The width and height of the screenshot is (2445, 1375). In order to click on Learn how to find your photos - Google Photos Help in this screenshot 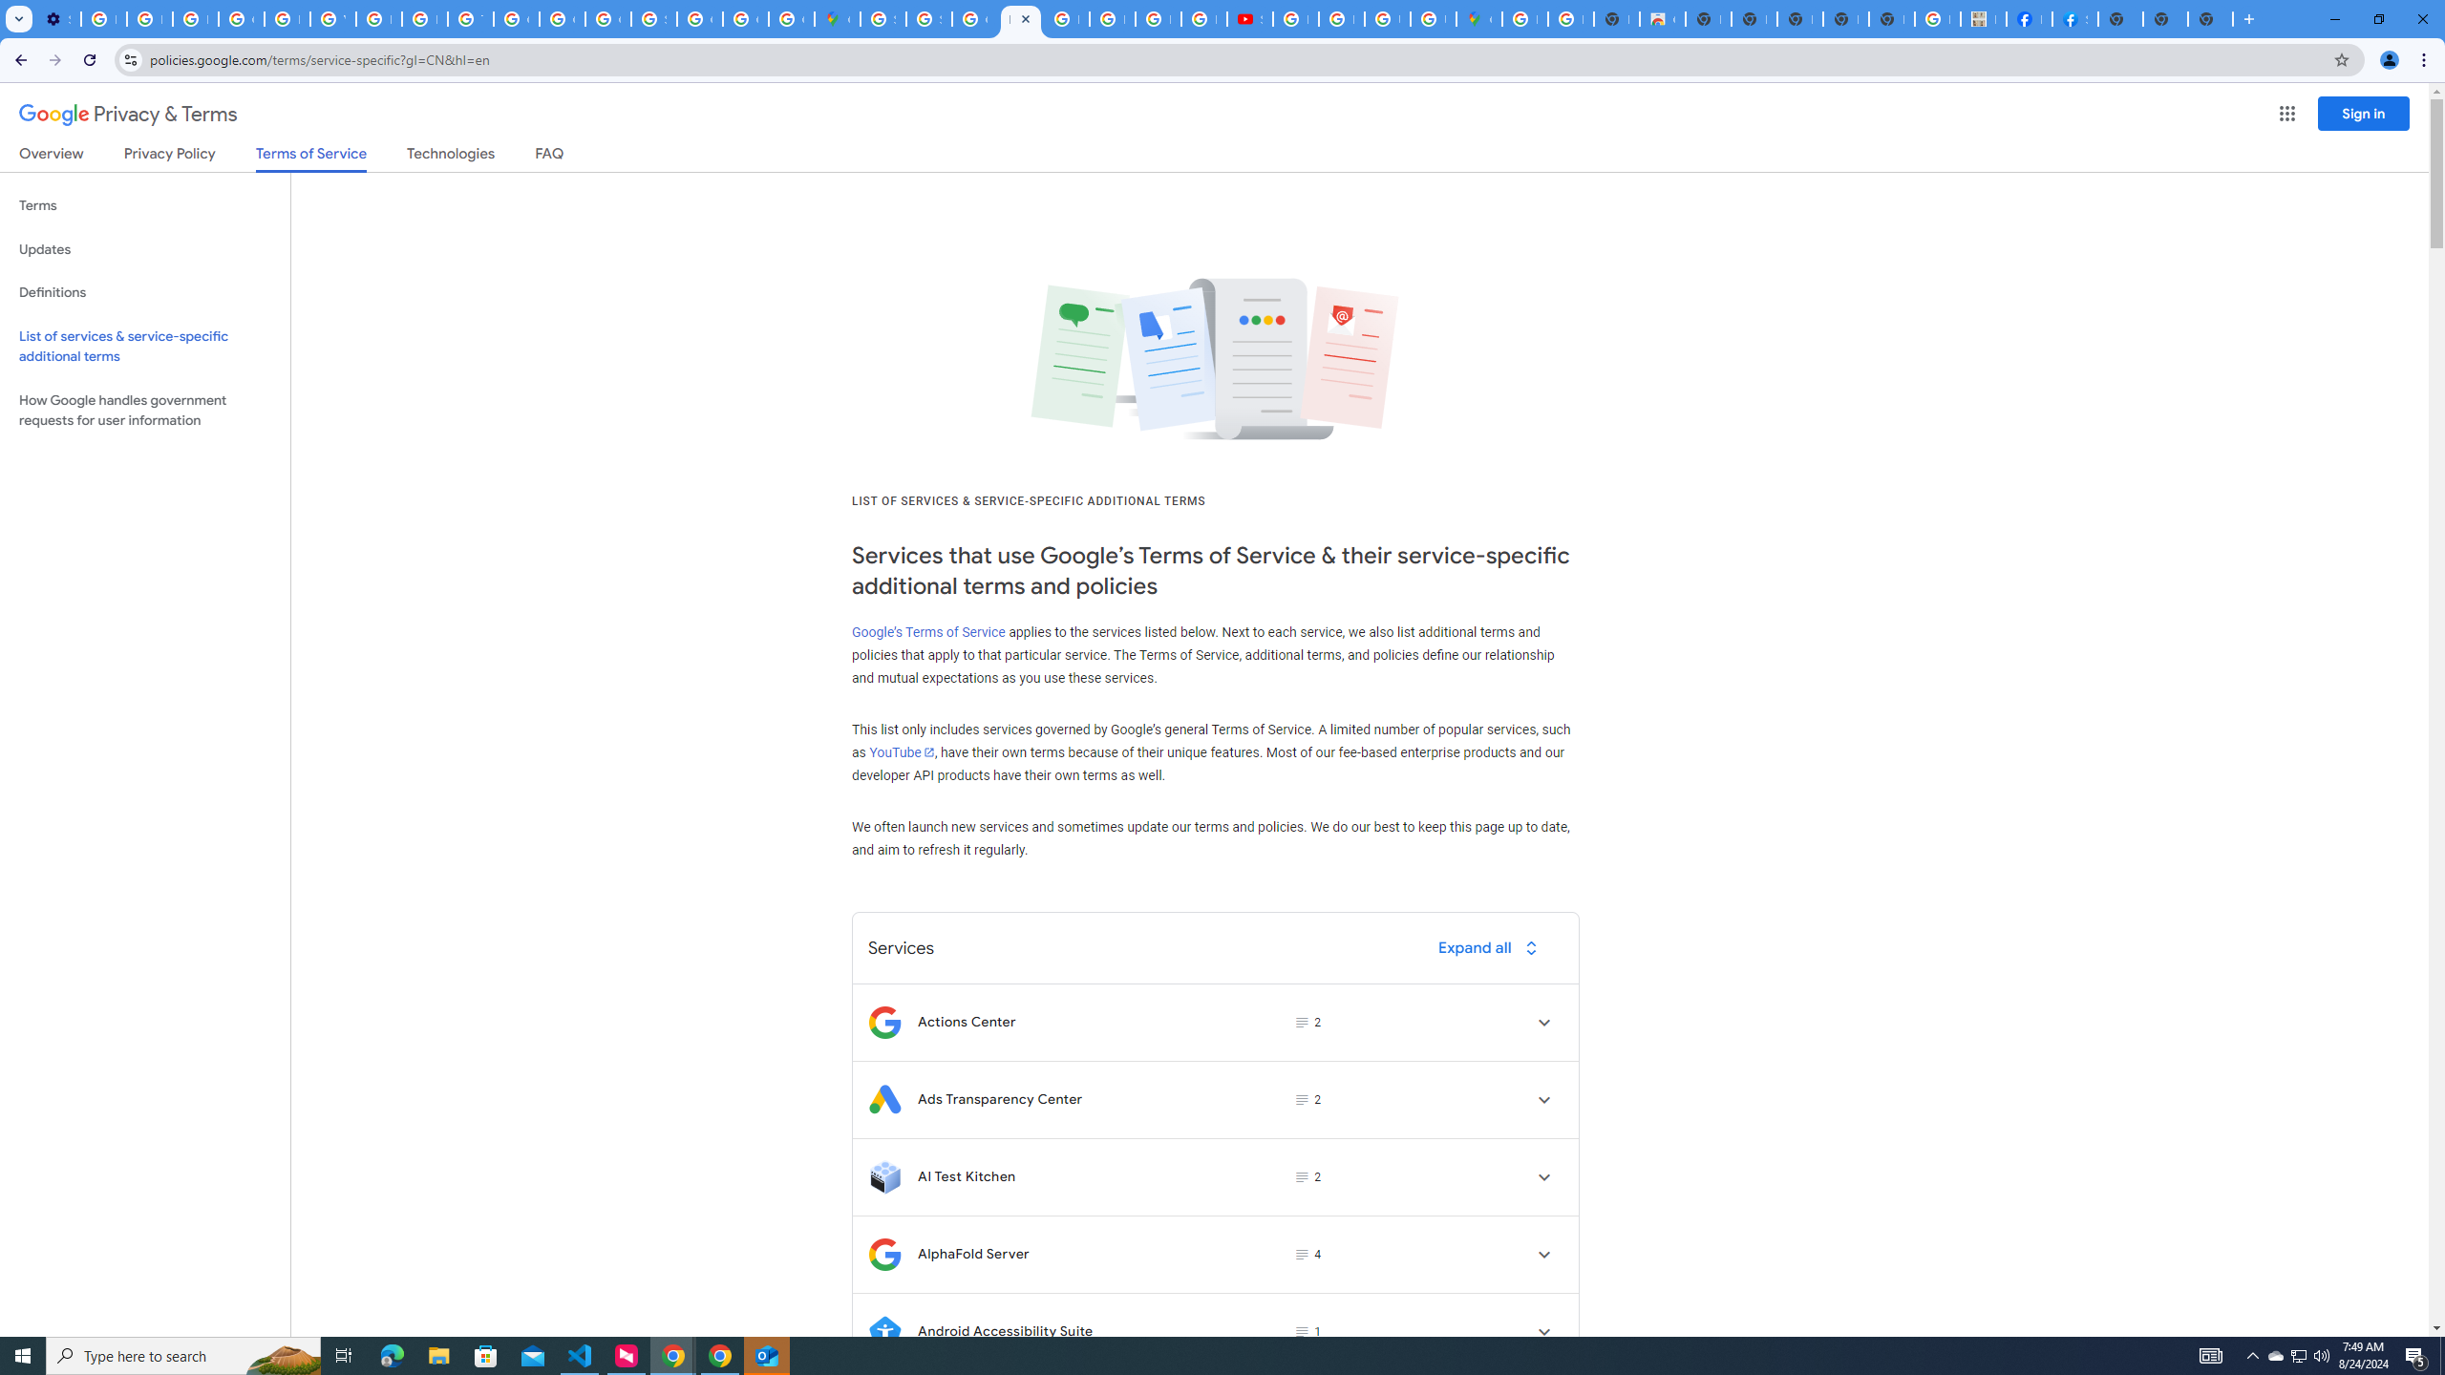, I will do `click(149, 19)`.